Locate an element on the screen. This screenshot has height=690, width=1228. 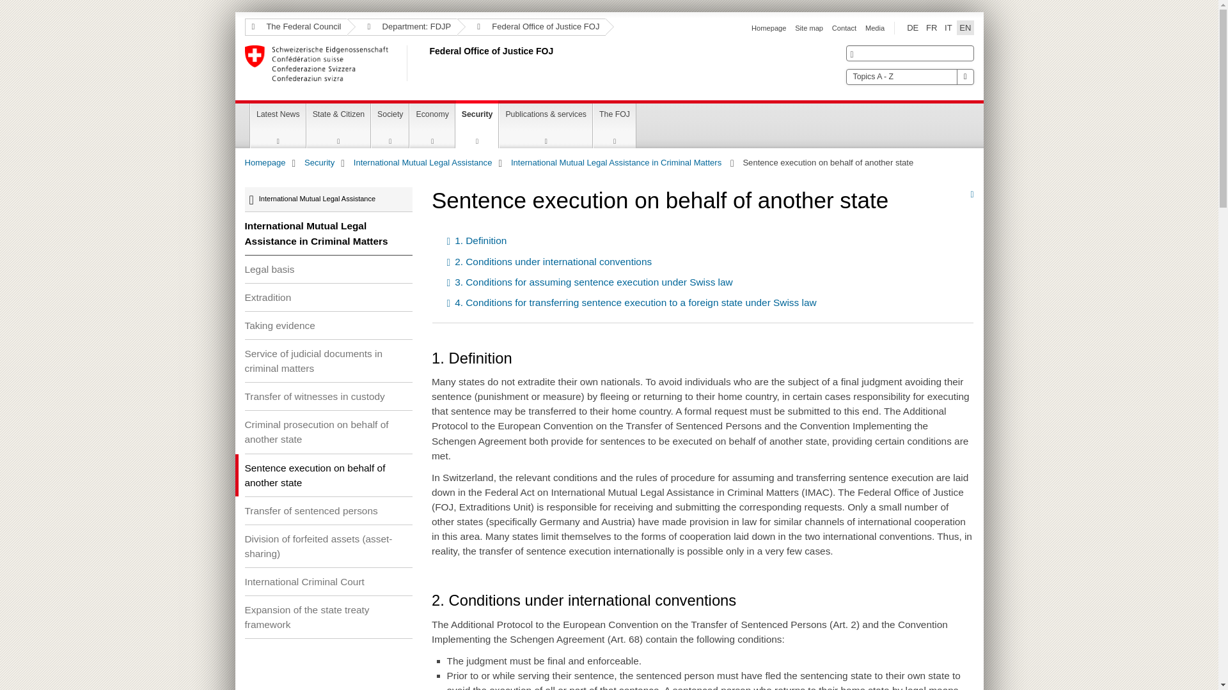
The Federal Council is located at coordinates (295, 27).